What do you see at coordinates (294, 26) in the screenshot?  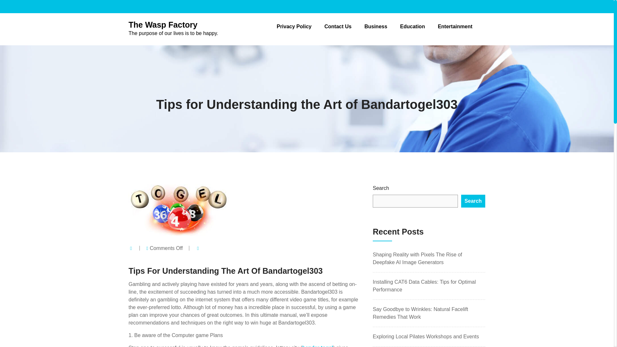 I see `Contact Us` at bounding box center [294, 26].